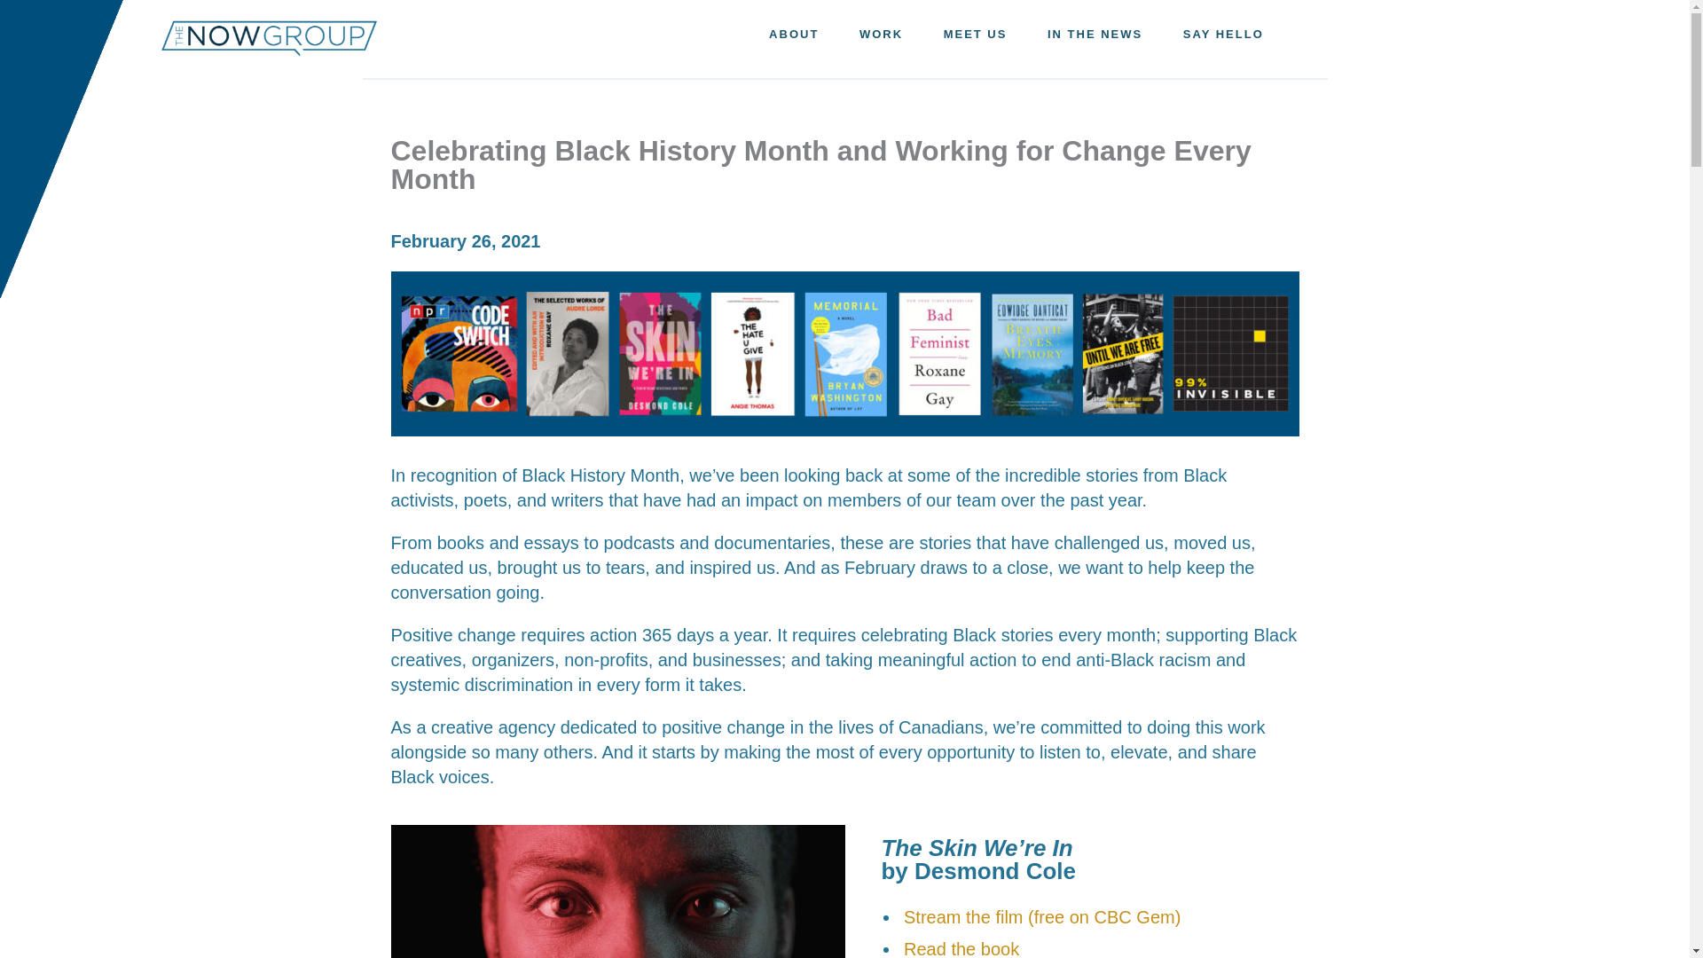 This screenshot has width=1703, height=958. I want to click on ABOUT, so click(793, 34).